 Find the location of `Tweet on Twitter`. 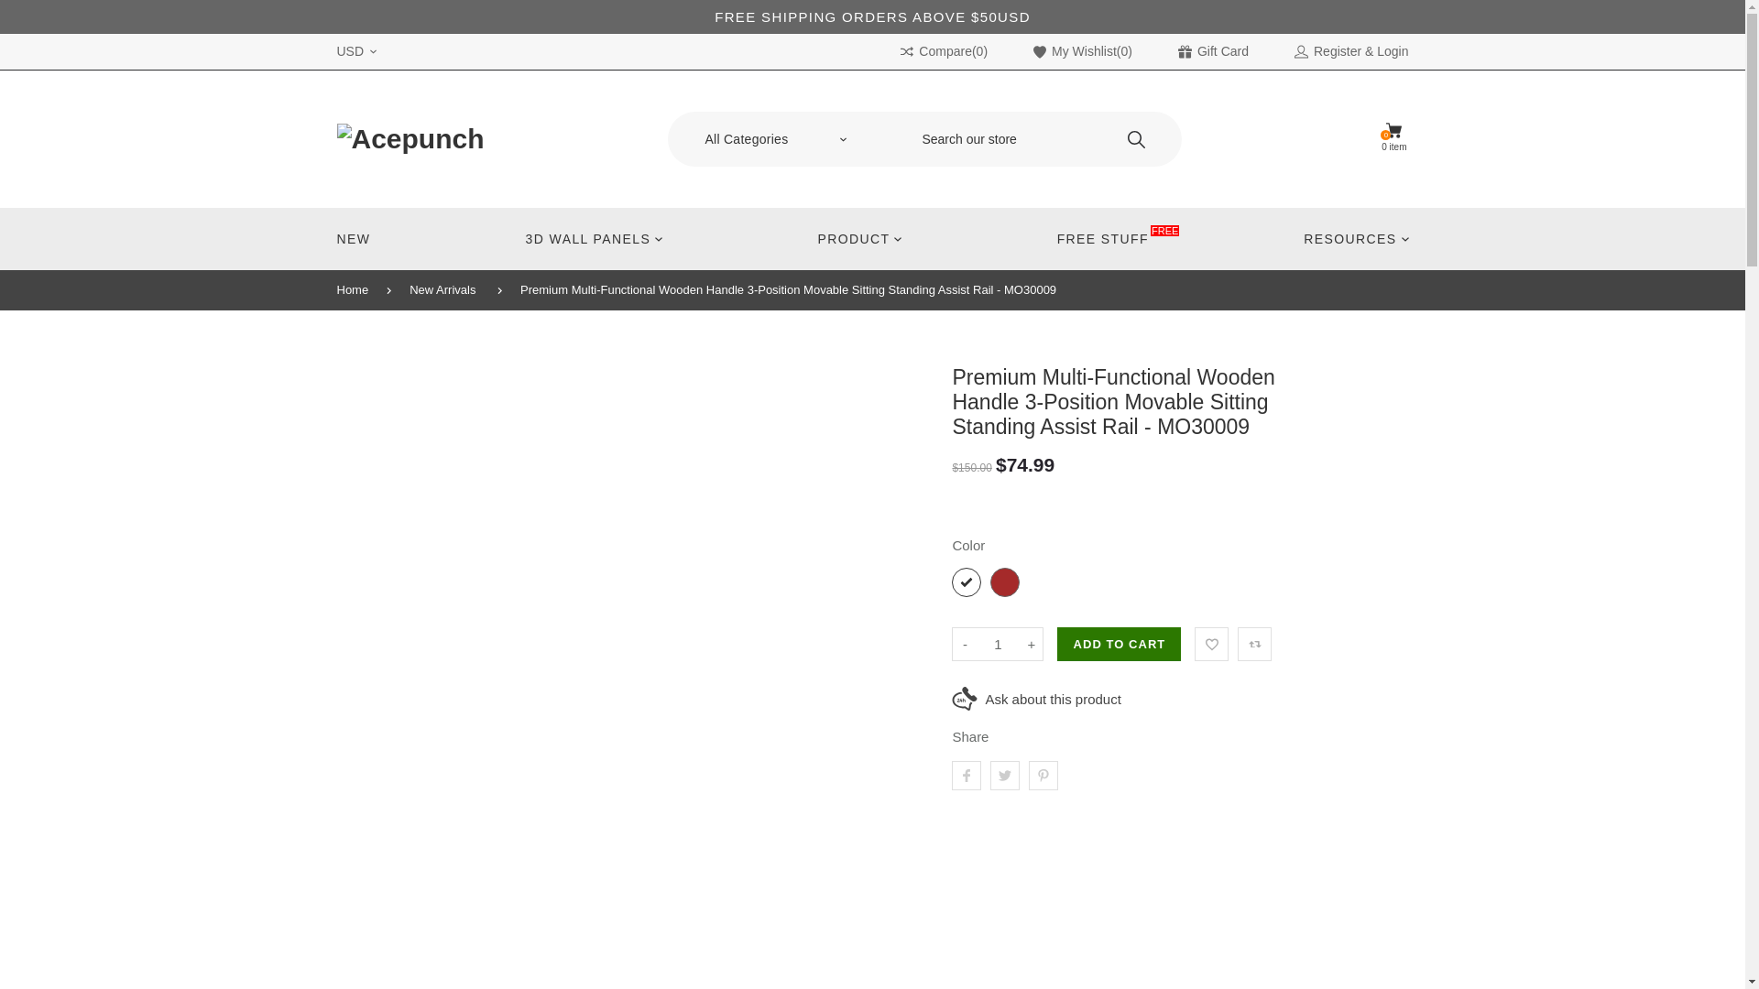

Tweet on Twitter is located at coordinates (1004, 775).